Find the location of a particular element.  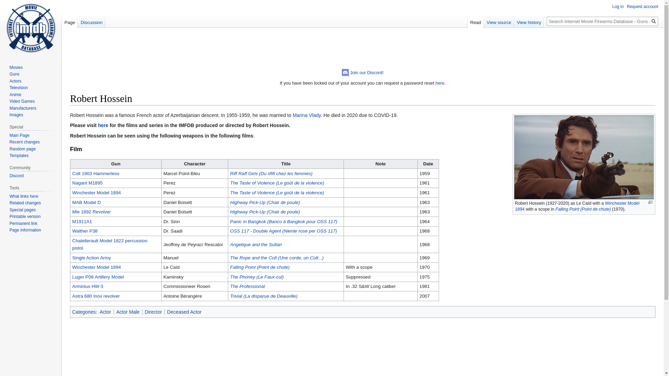

Join our Discord! is located at coordinates (367, 72).